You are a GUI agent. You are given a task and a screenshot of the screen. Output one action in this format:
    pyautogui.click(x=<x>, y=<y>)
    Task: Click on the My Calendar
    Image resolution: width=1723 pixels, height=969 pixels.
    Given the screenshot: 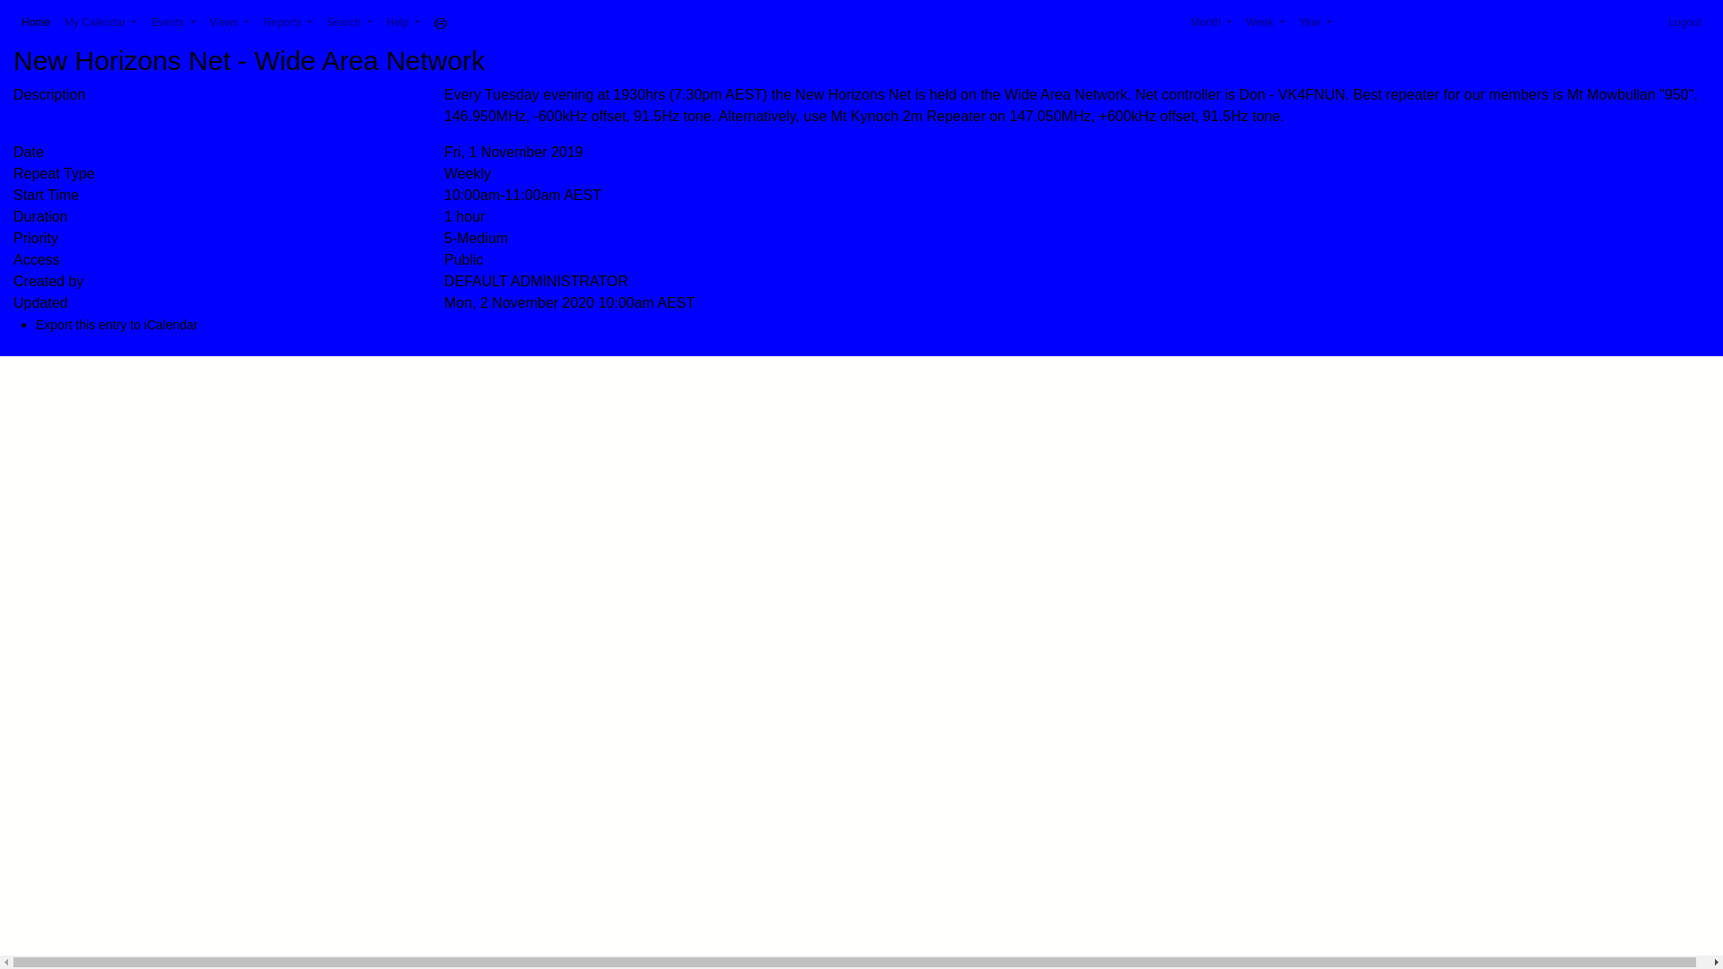 What is the action you would take?
    pyautogui.click(x=101, y=22)
    